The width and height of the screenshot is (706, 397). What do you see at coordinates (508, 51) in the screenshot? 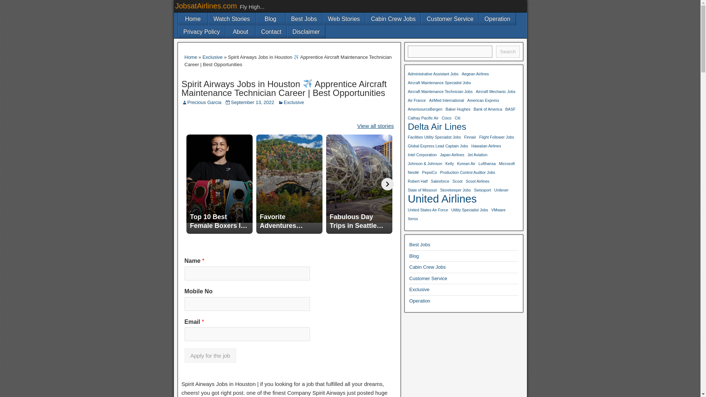
I see `Search` at bounding box center [508, 51].